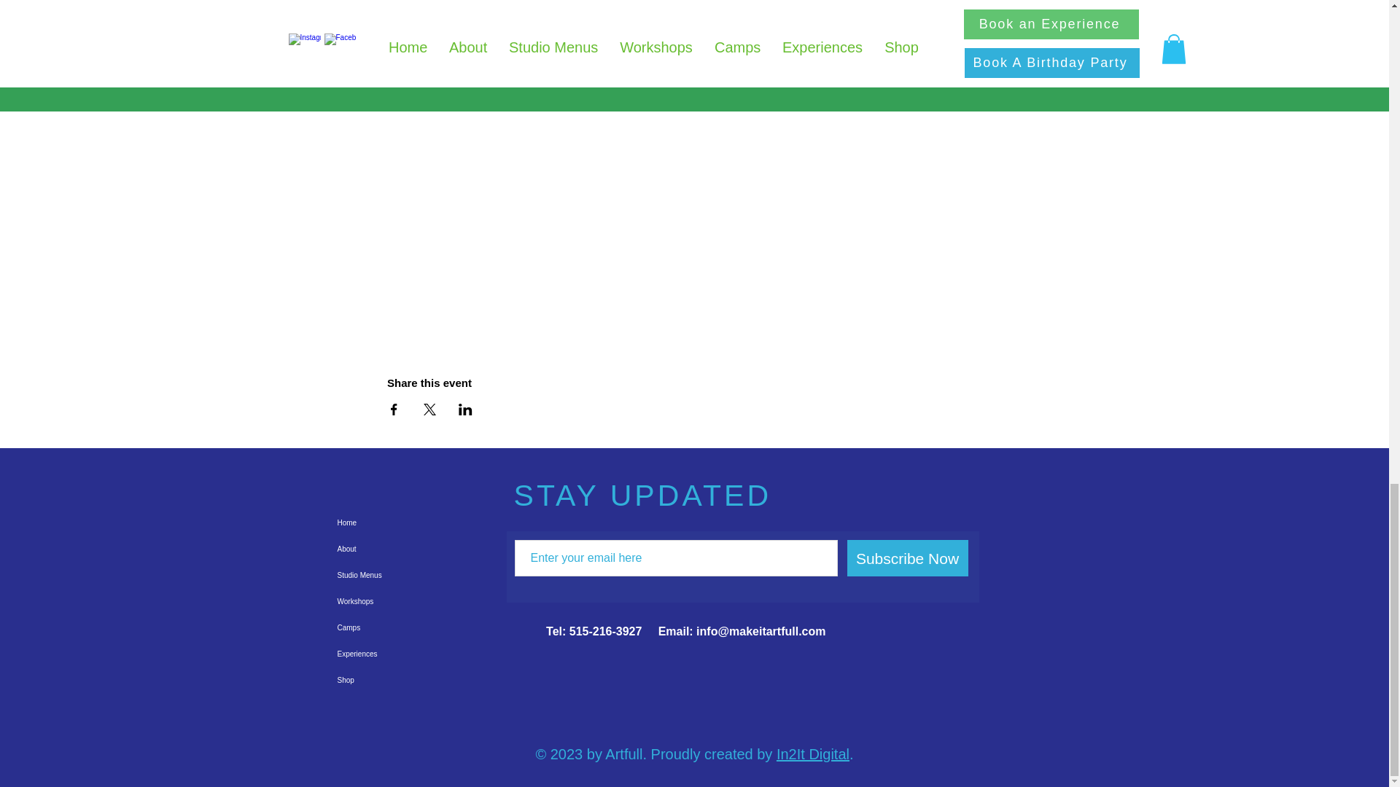 Image resolution: width=1400 pixels, height=787 pixels. I want to click on Shop, so click(373, 680).